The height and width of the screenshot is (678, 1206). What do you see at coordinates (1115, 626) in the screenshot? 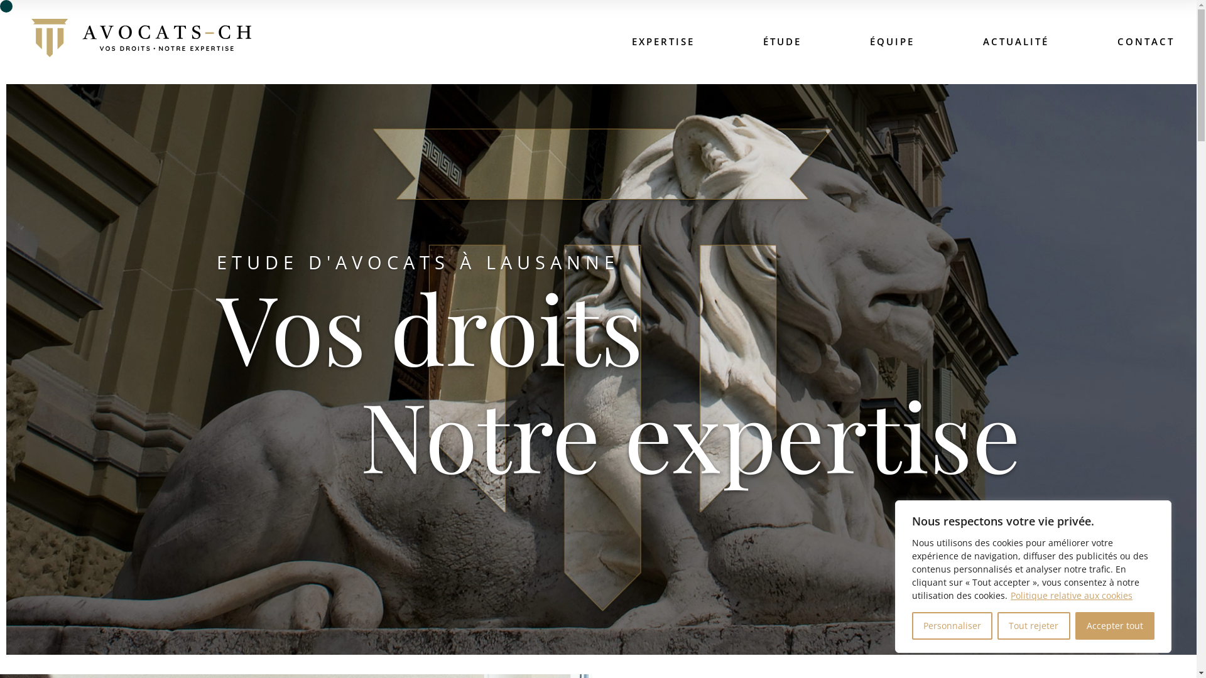
I see `Accepter tout` at bounding box center [1115, 626].